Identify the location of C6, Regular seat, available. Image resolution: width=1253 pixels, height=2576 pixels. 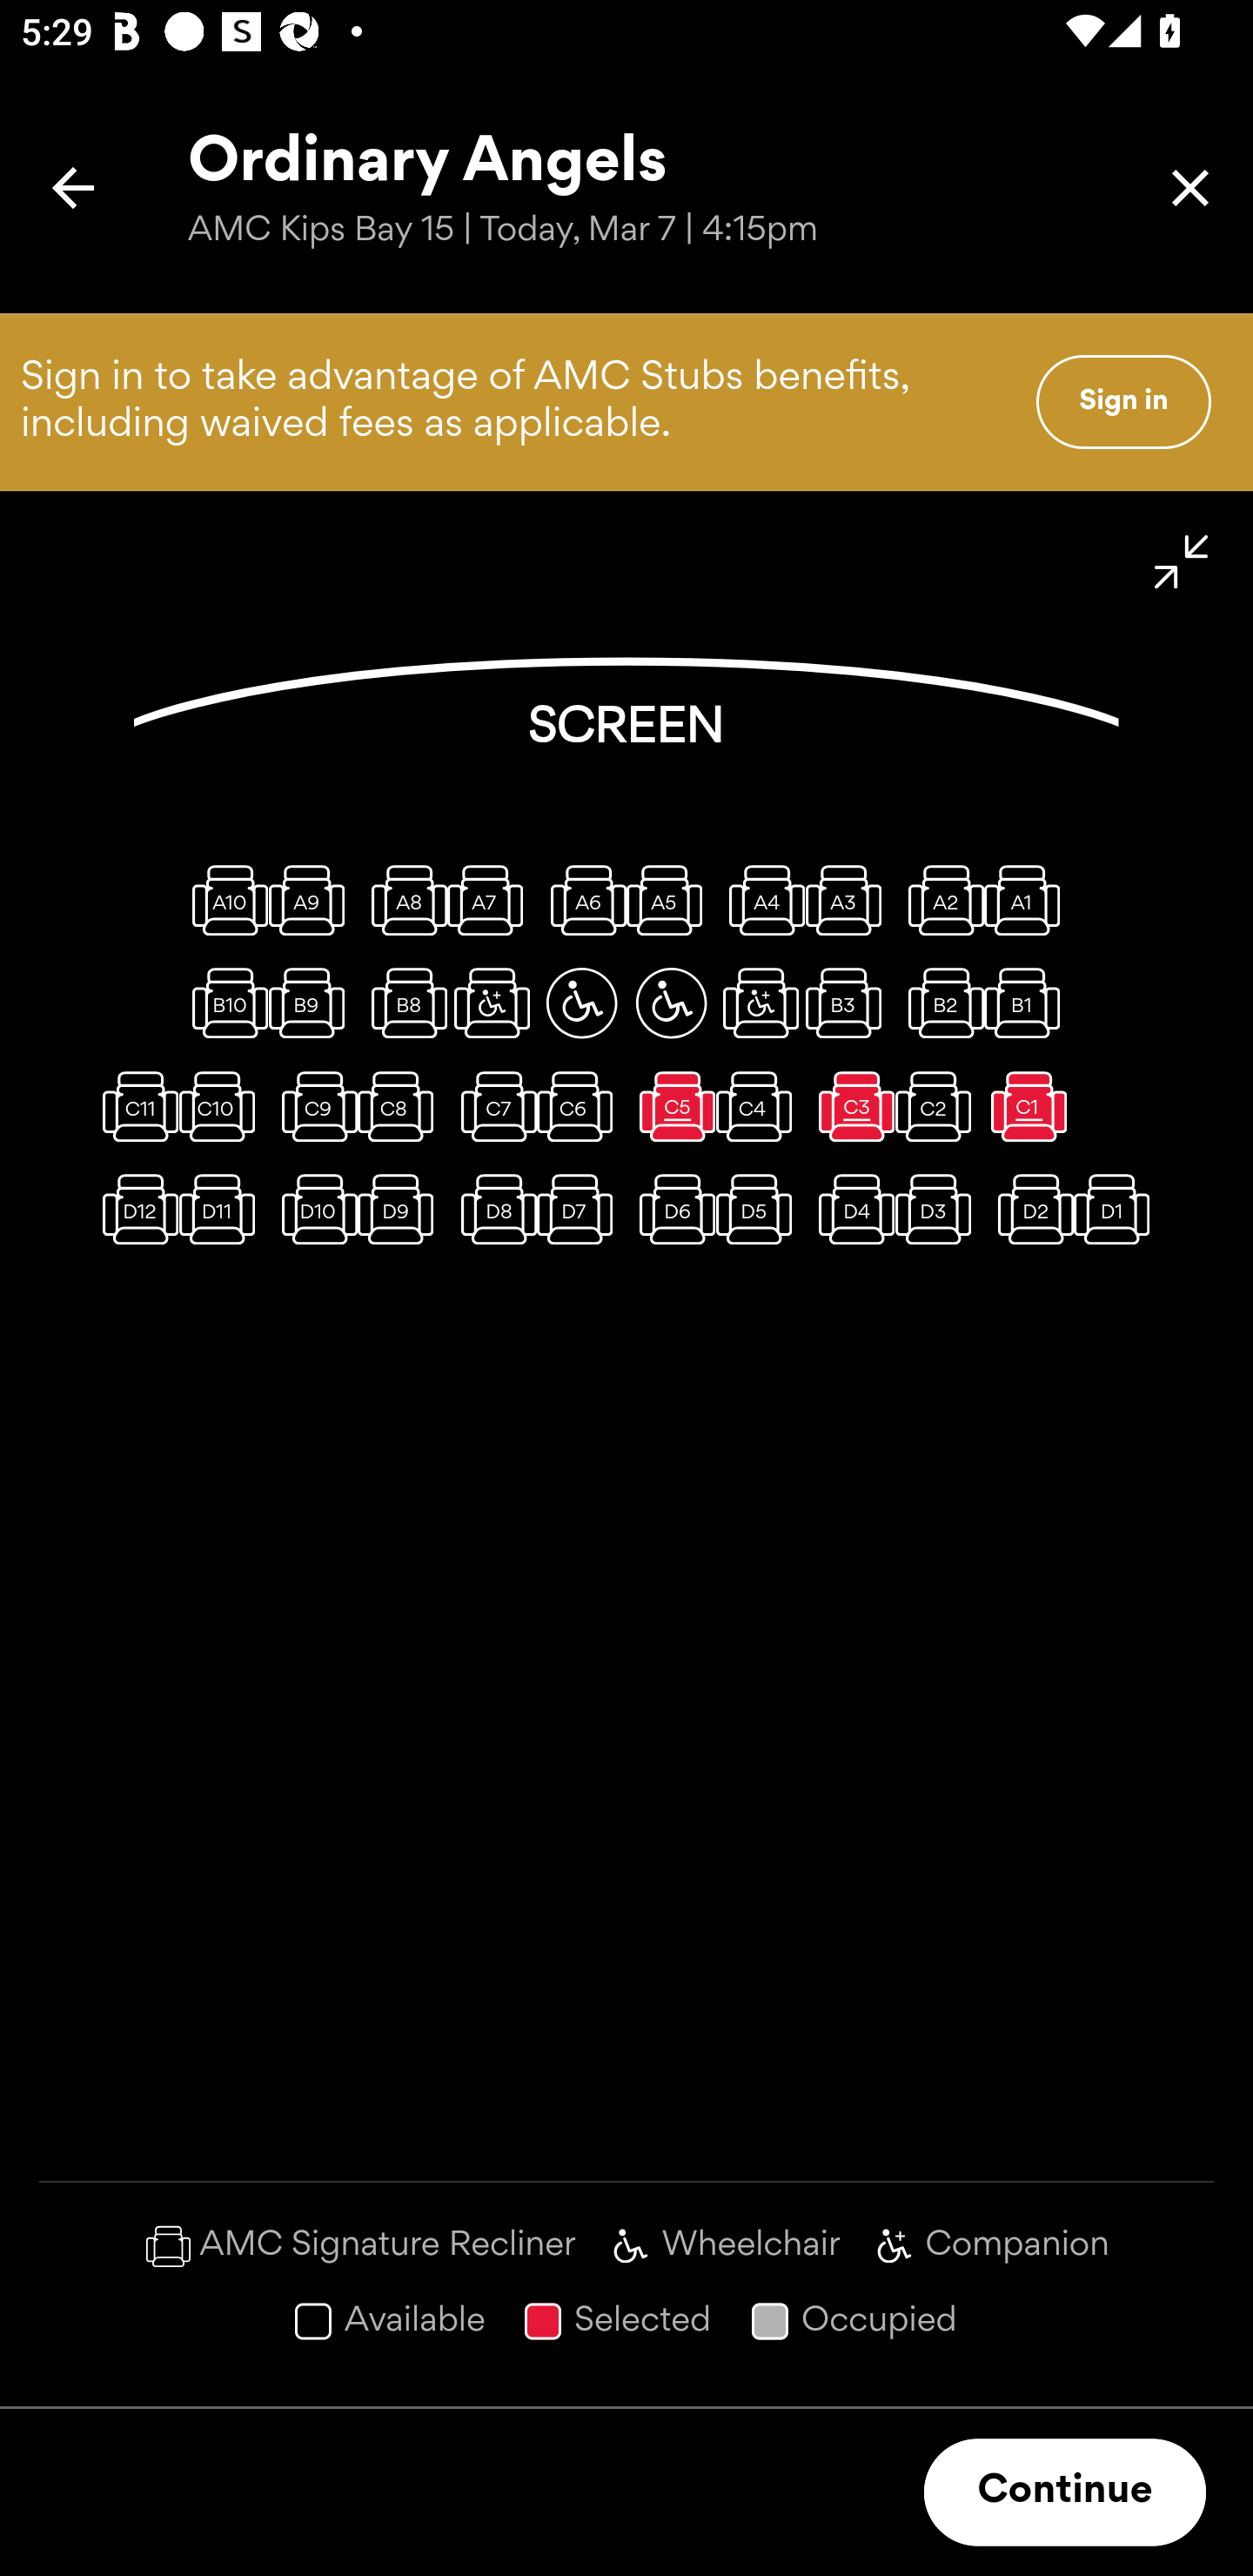
(581, 1105).